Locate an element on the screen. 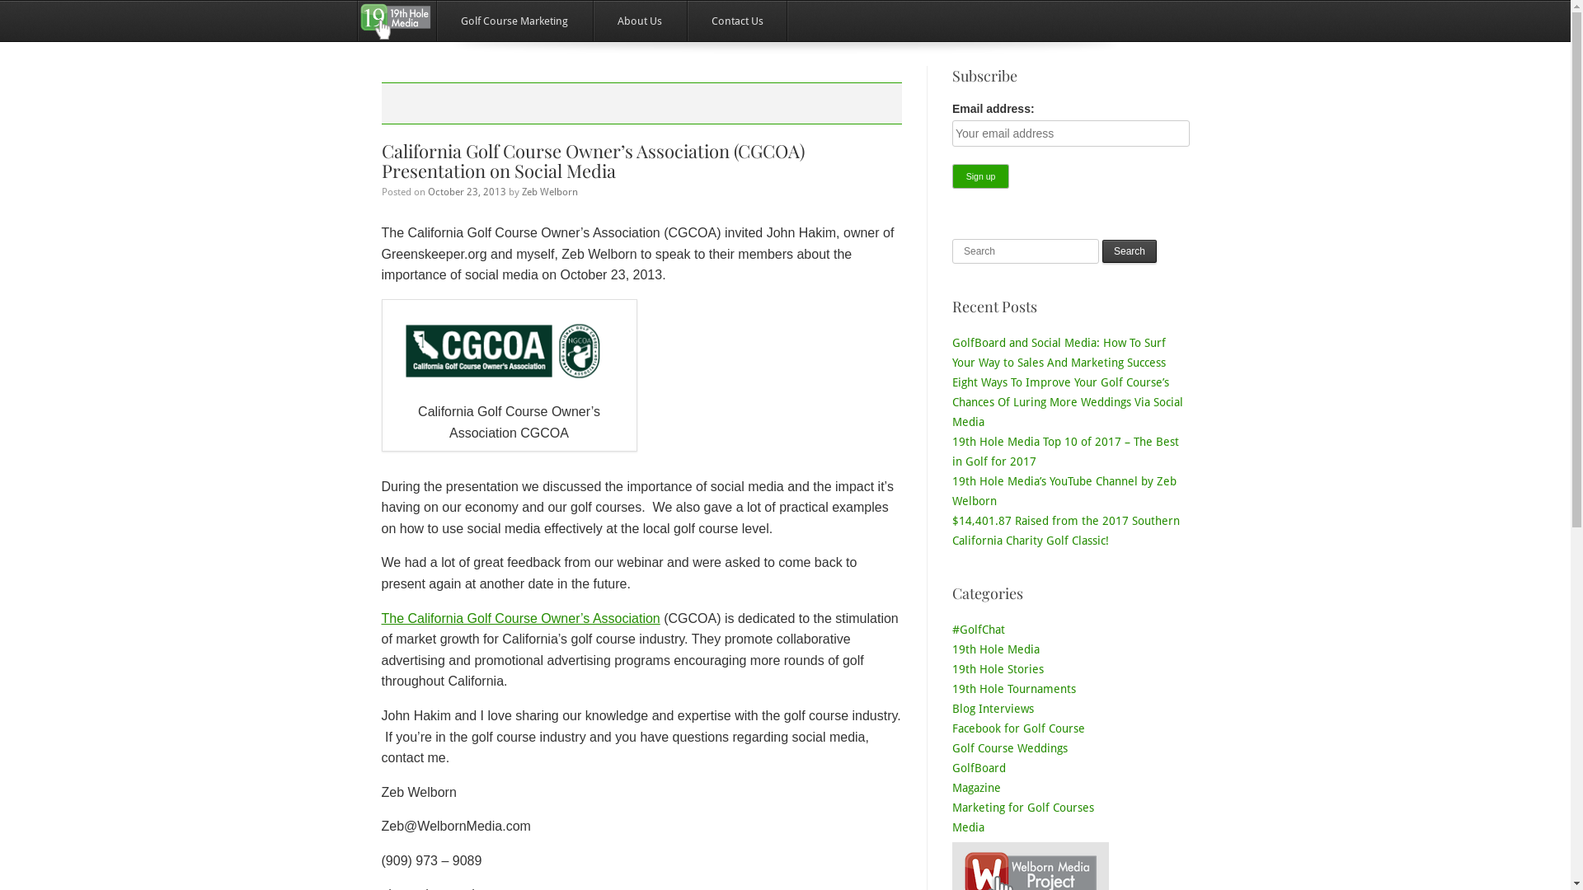 This screenshot has height=890, width=1583. Media is located at coordinates (968, 827).